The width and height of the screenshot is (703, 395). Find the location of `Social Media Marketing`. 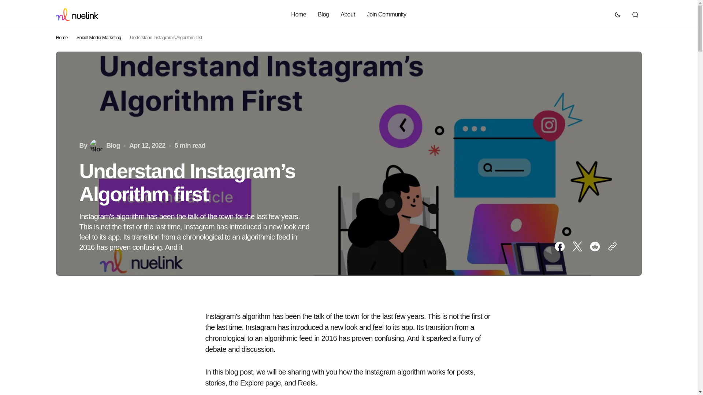

Social Media Marketing is located at coordinates (99, 37).